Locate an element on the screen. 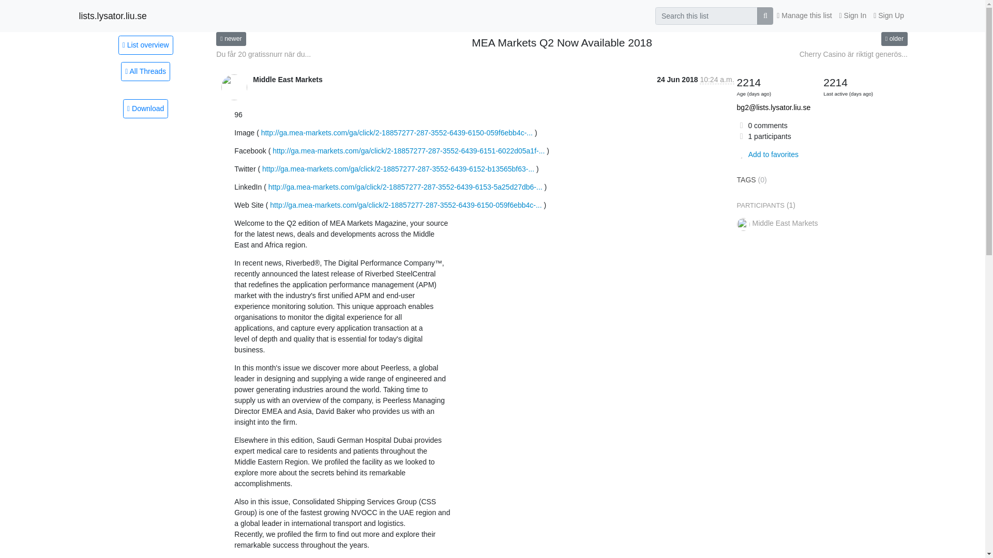 The image size is (993, 558). This thread in gzipped mbox format is located at coordinates (145, 109).